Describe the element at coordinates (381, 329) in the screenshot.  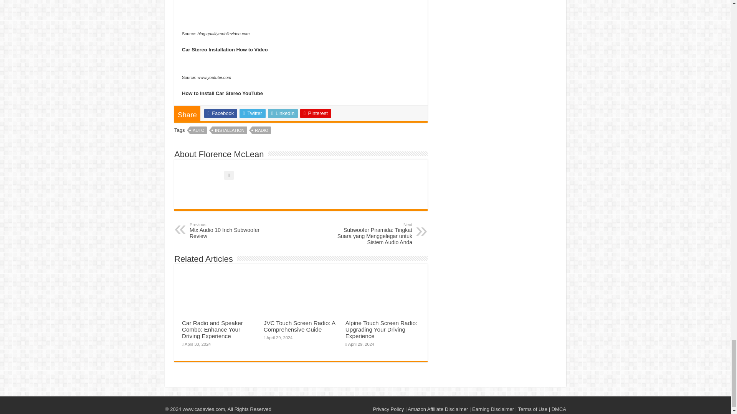
I see `Facebook` at that location.